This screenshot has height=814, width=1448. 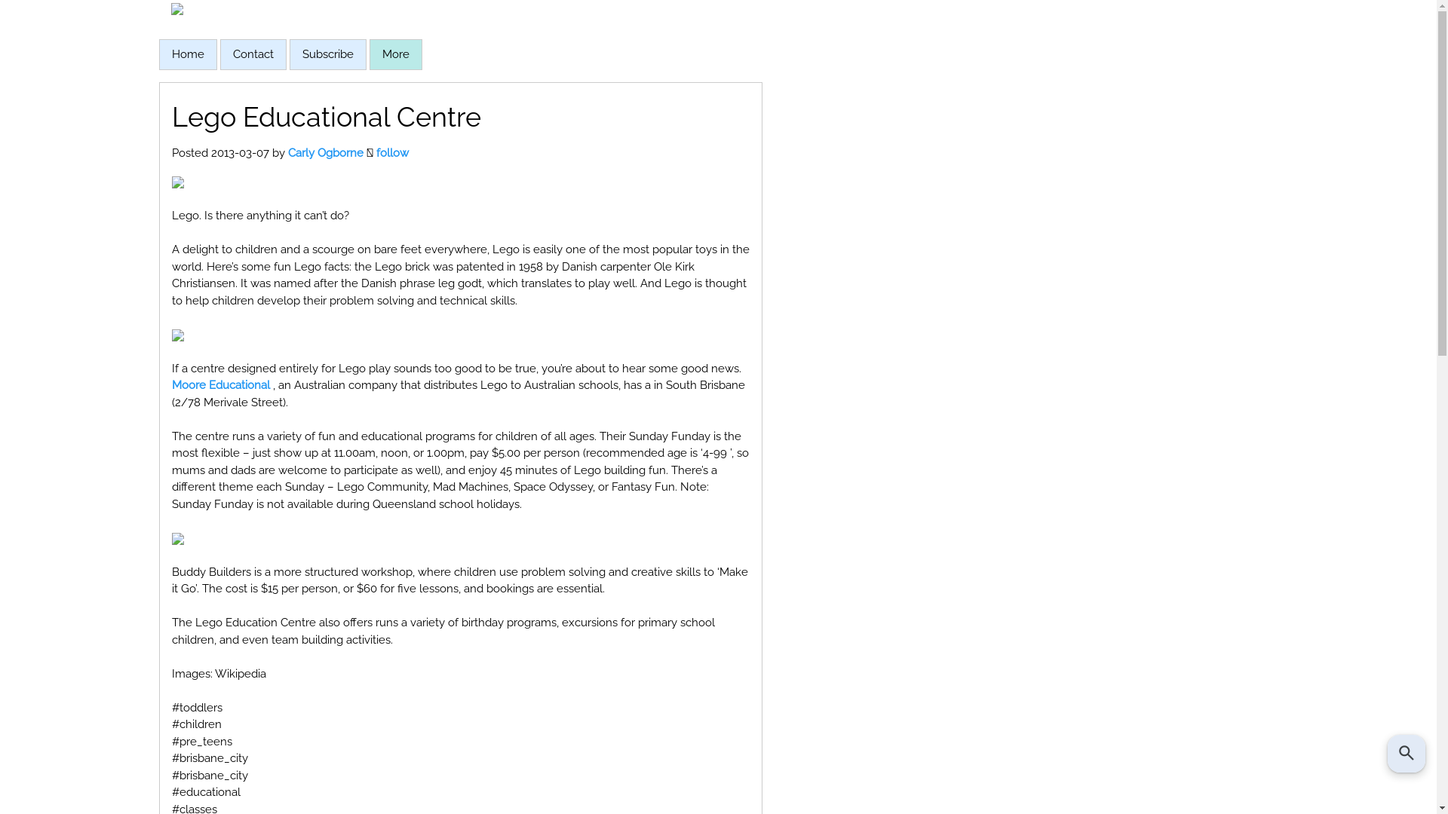 I want to click on #pre_teens, so click(x=202, y=742).